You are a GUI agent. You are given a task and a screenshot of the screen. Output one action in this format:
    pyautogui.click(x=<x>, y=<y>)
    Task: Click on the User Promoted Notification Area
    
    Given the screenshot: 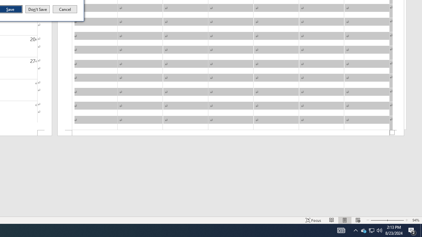 What is the action you would take?
    pyautogui.click(x=412, y=230)
    